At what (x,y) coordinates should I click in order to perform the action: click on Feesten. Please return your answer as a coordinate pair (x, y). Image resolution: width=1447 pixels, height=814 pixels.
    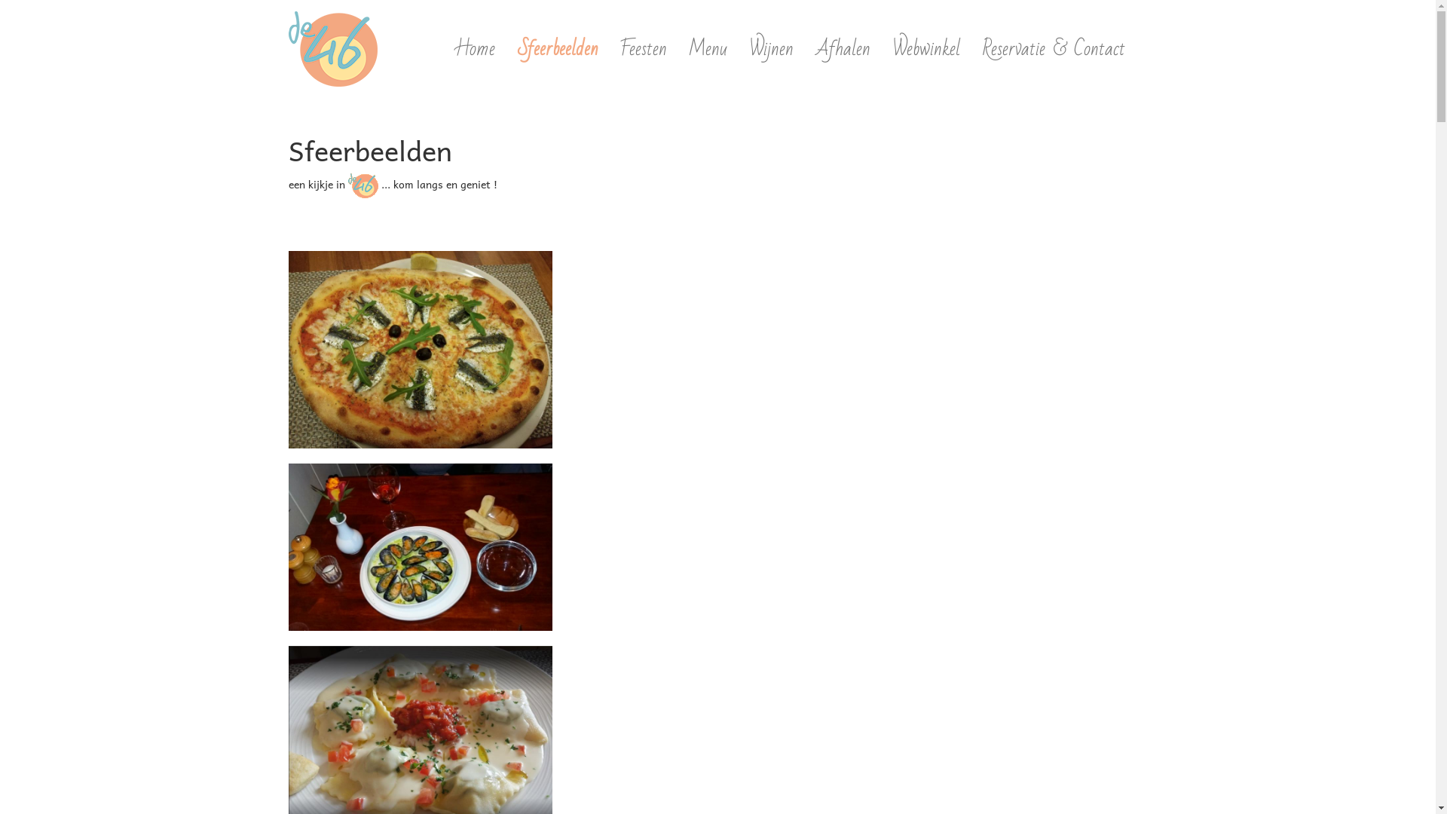
    Looking at the image, I should click on (644, 49).